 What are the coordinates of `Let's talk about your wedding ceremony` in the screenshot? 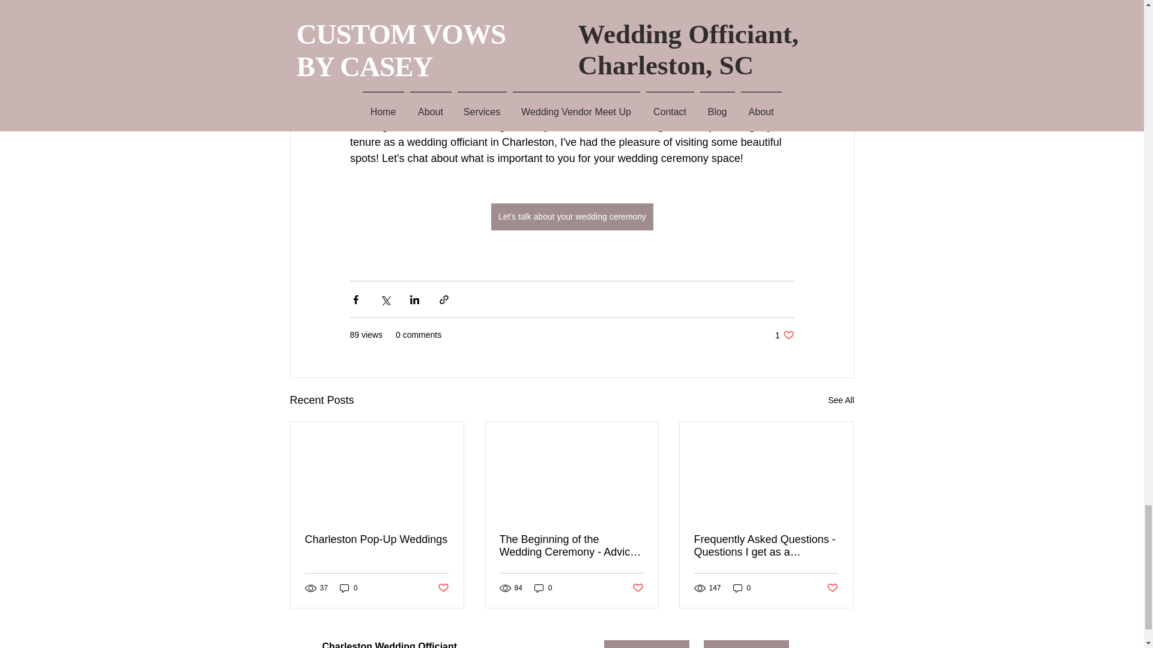 It's located at (572, 217).